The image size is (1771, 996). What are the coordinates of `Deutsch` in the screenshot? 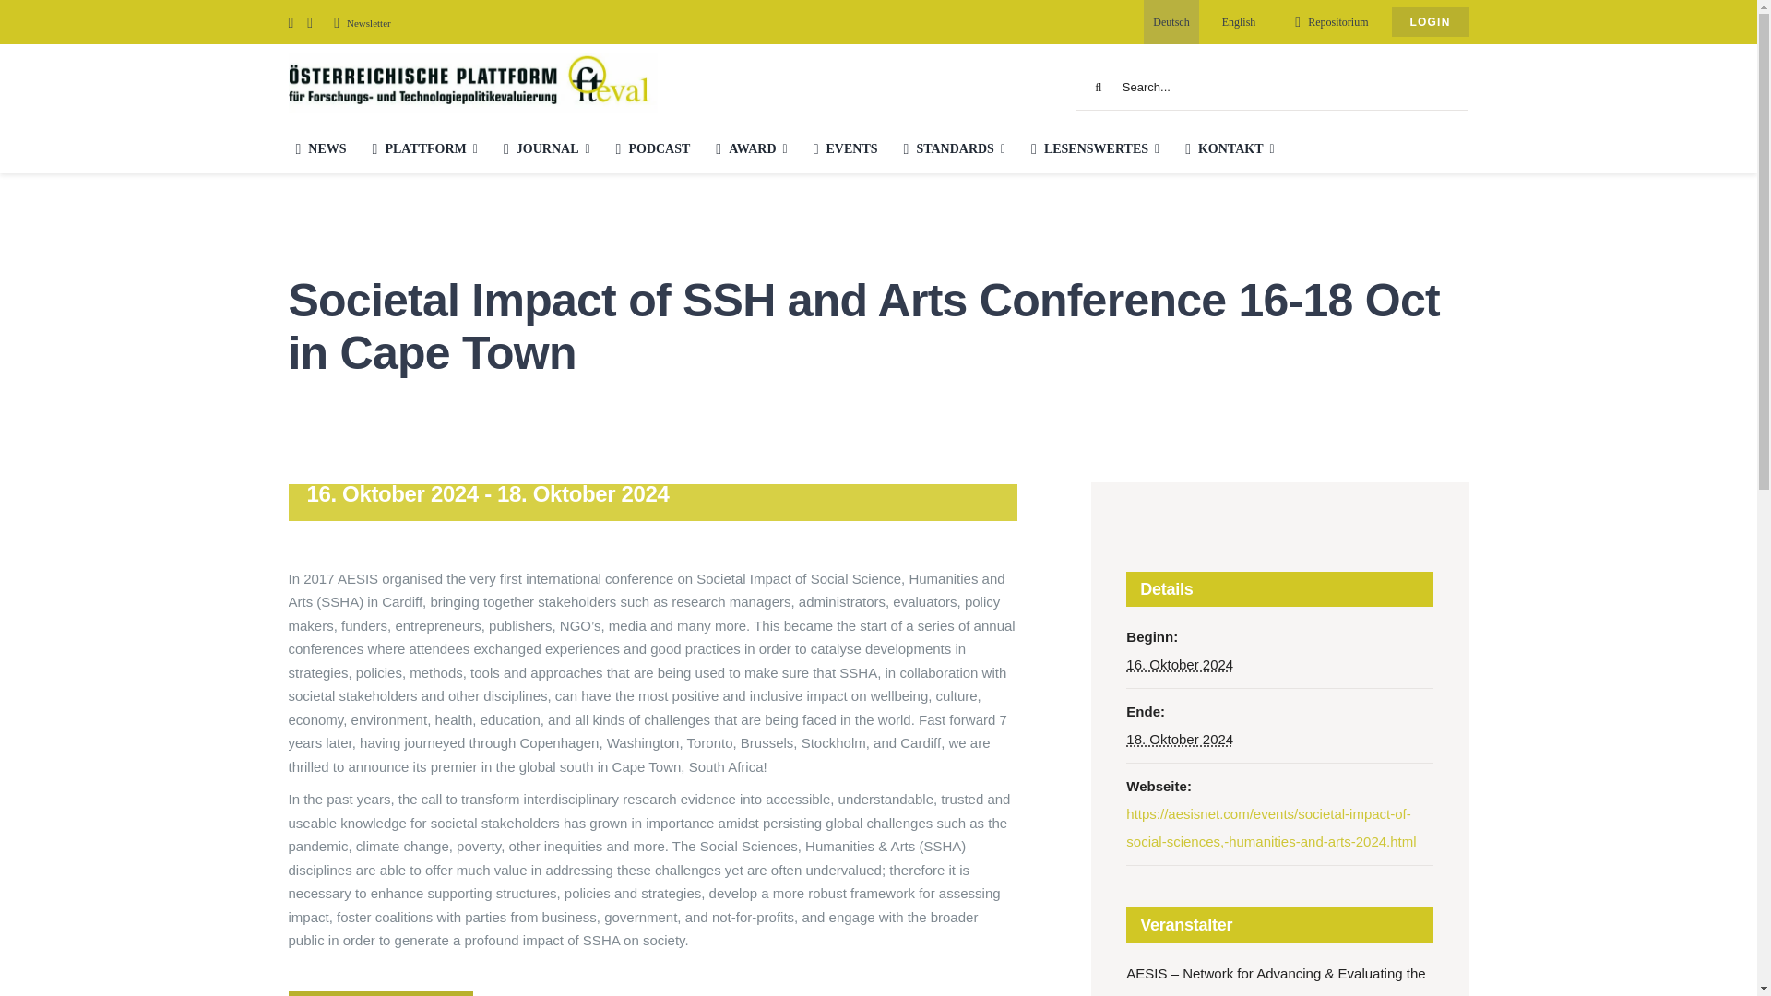 It's located at (1171, 22).